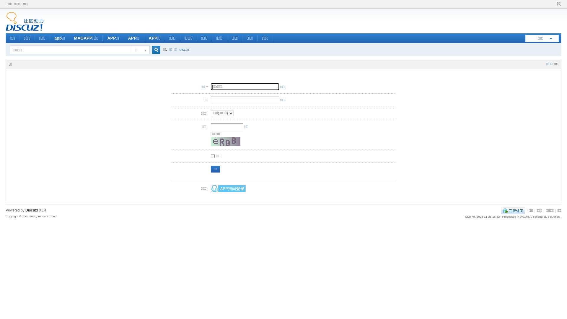  I want to click on discuz, so click(185, 50).